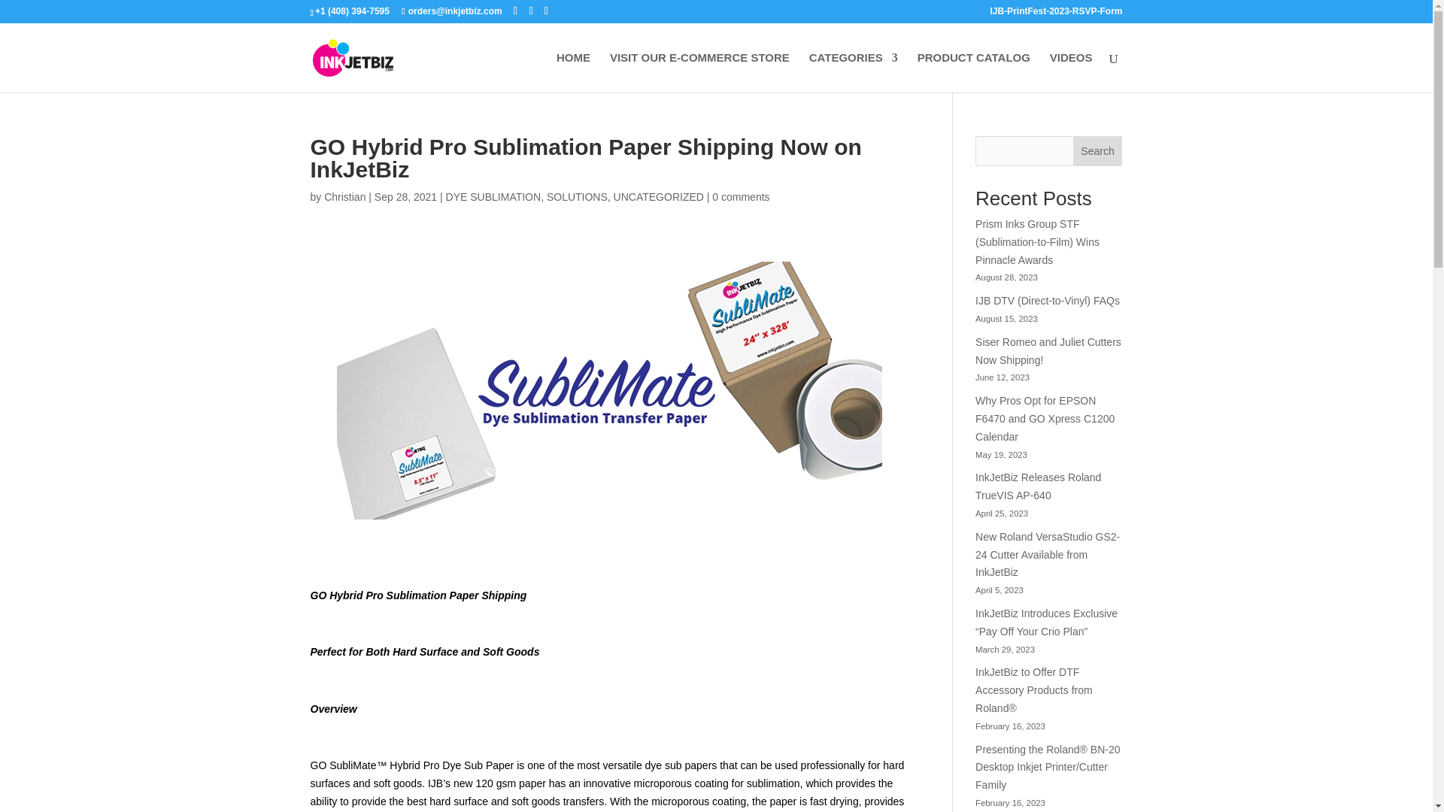 This screenshot has height=812, width=1444. What do you see at coordinates (1055, 14) in the screenshot?
I see `IJB-PrintFest-2023-RSVP-Form` at bounding box center [1055, 14].